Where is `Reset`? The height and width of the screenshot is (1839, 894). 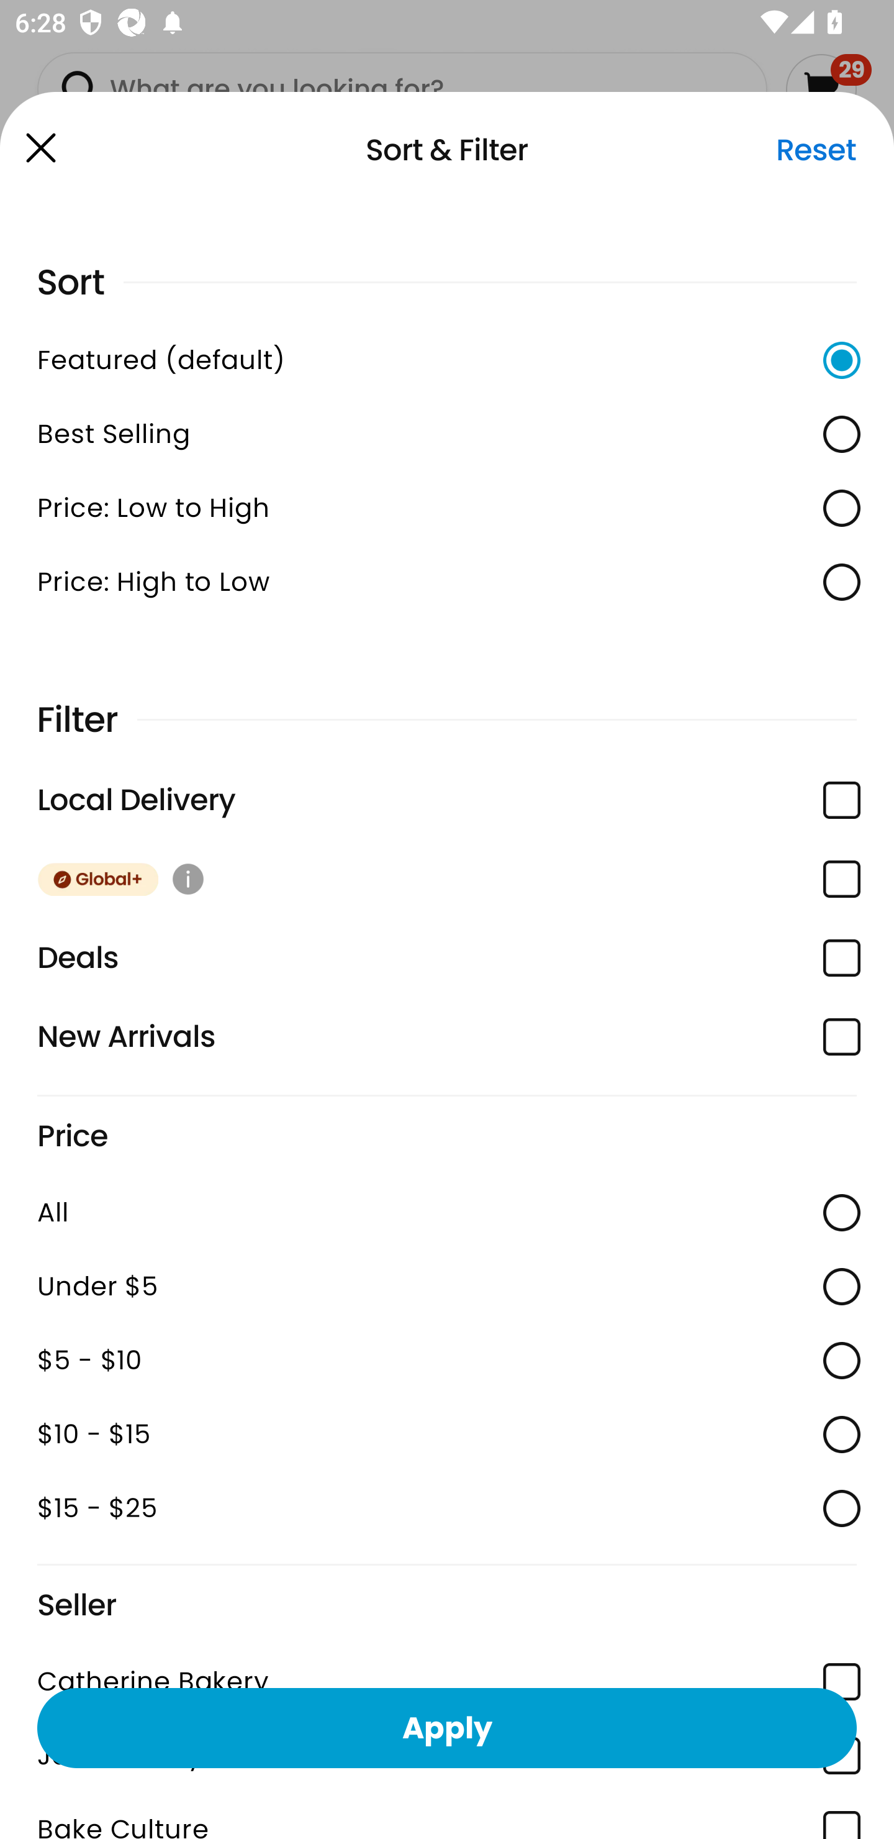
Reset is located at coordinates (816, 150).